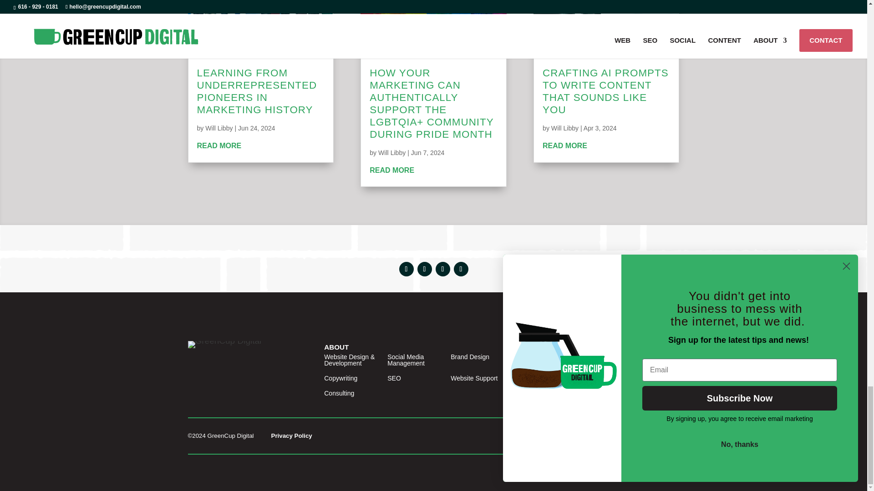  What do you see at coordinates (424, 269) in the screenshot?
I see `Follow on X` at bounding box center [424, 269].